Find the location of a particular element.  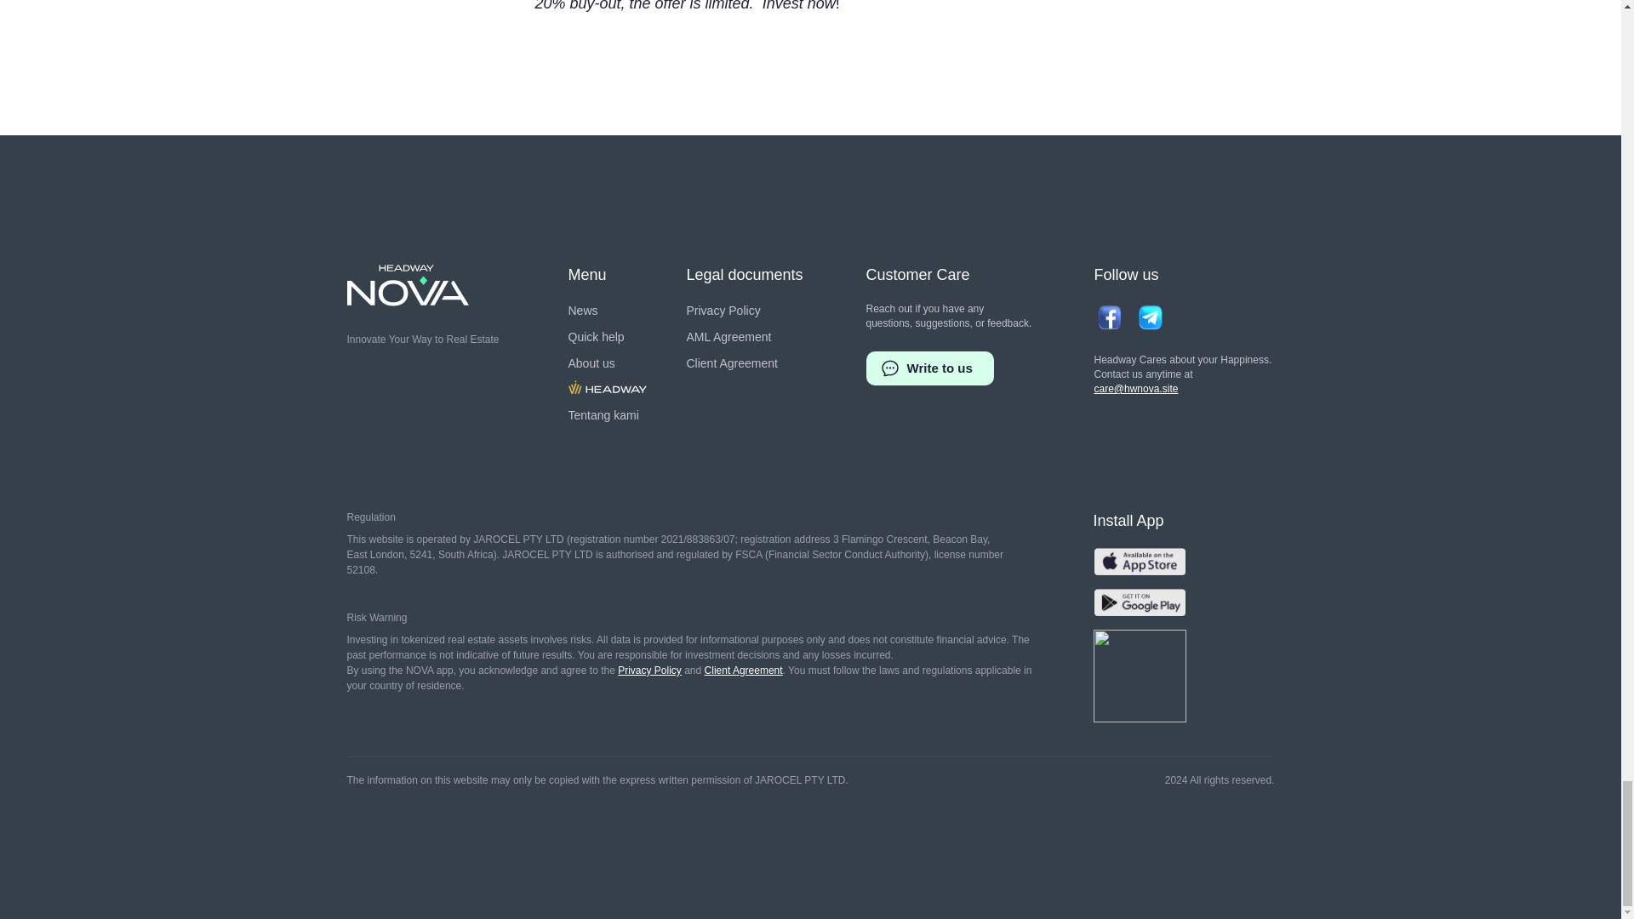

News is located at coordinates (583, 310).